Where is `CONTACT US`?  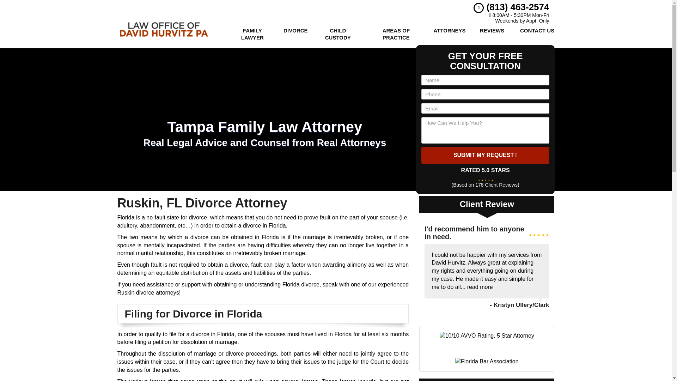
CONTACT US is located at coordinates (537, 34).